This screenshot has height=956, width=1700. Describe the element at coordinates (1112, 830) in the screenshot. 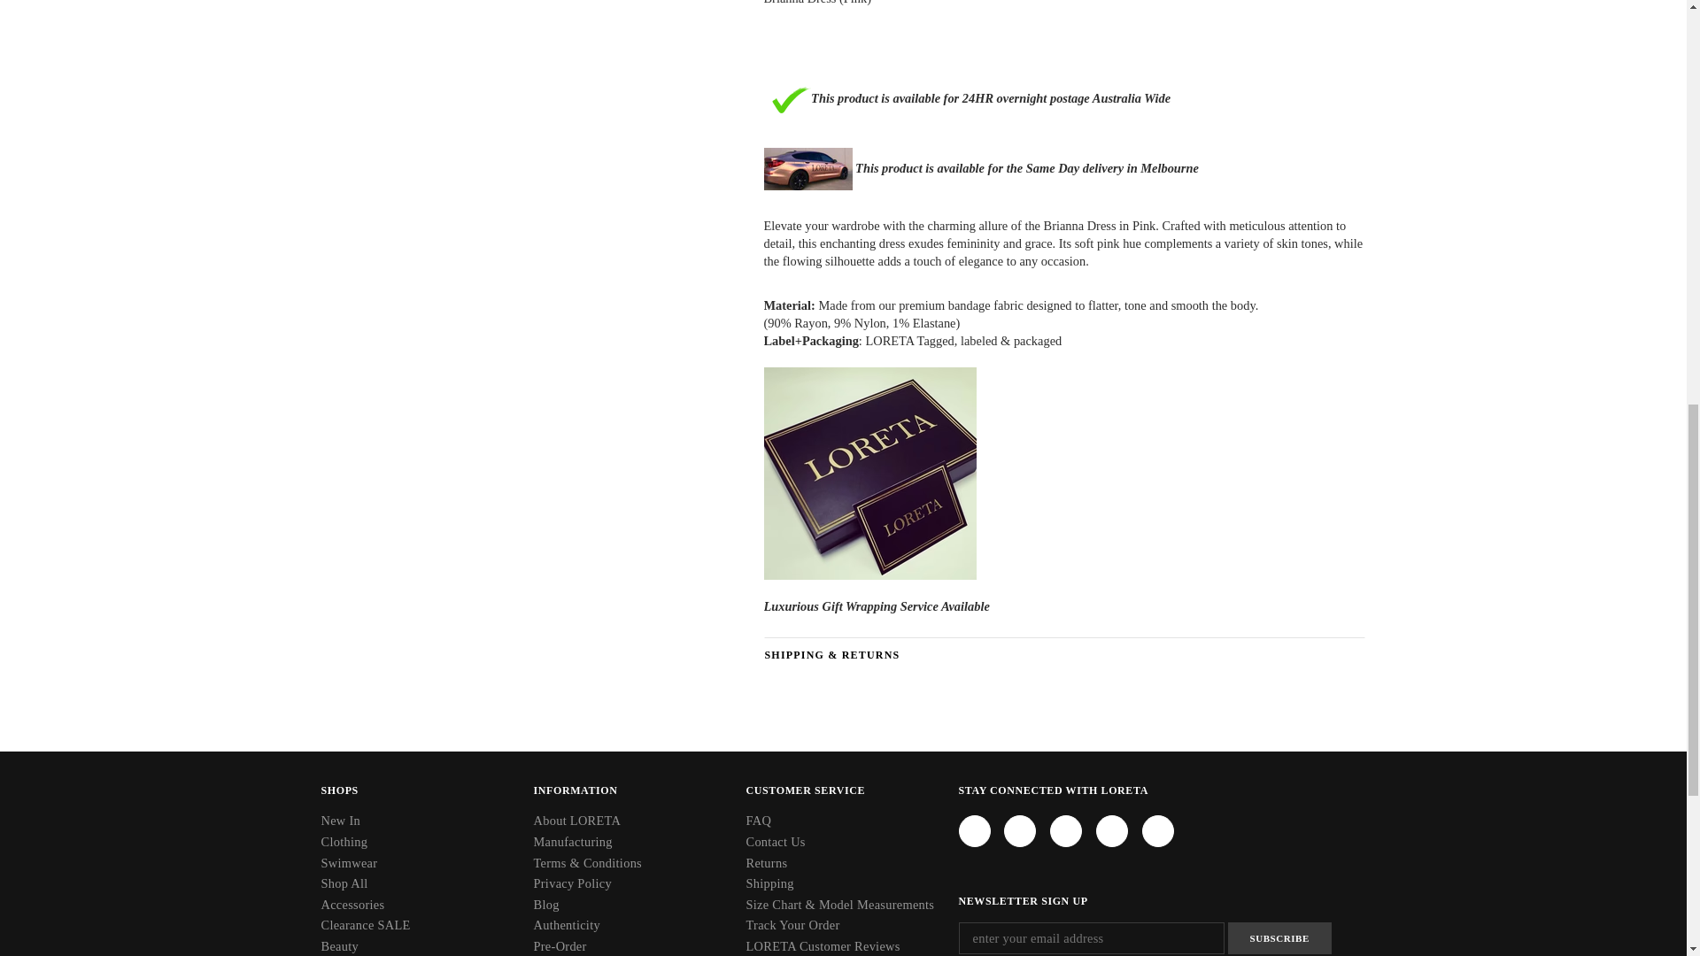

I see `Snapchat` at that location.